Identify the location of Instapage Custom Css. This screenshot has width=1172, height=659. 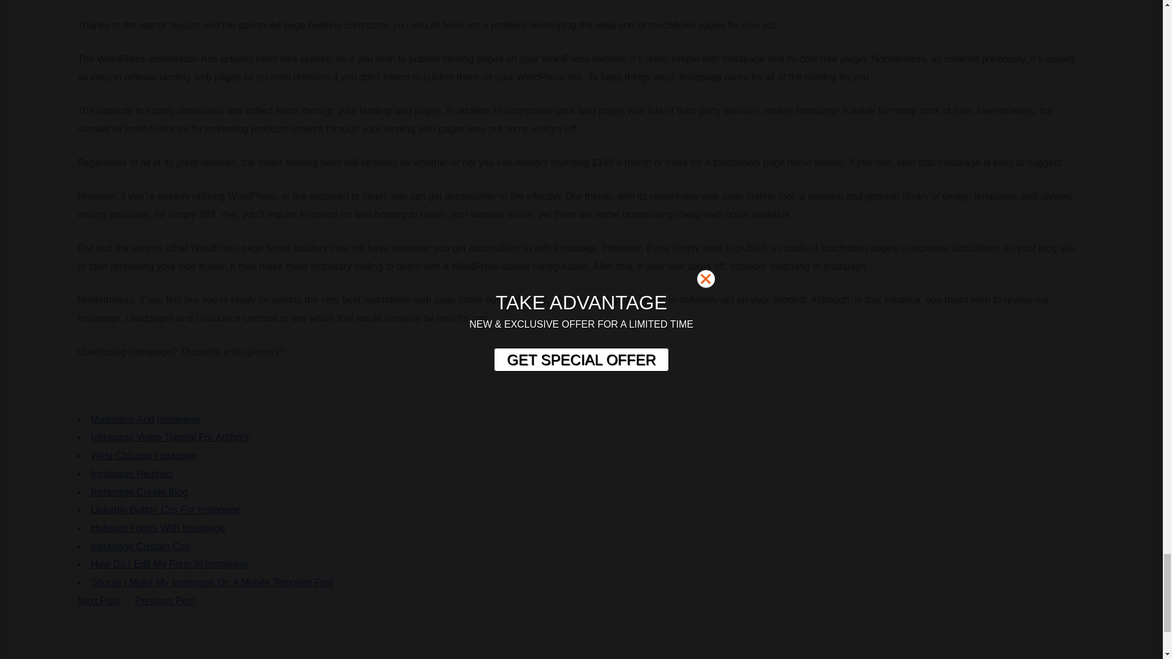
(140, 546).